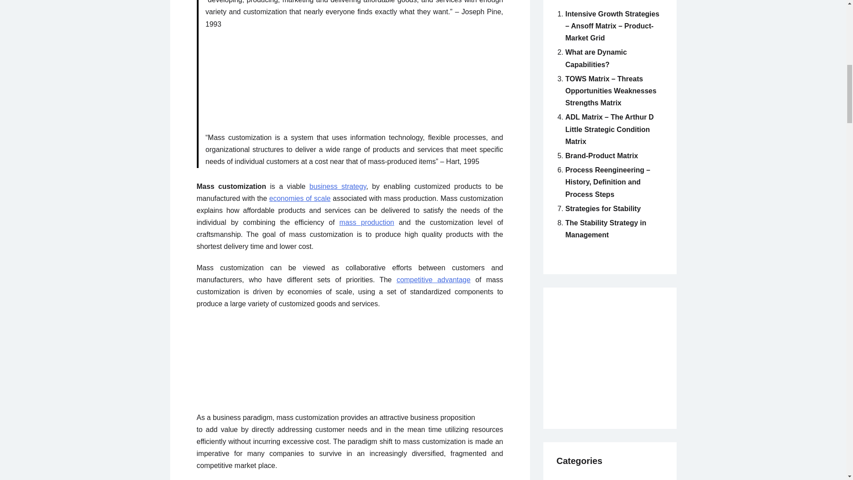 This screenshot has height=480, width=853. I want to click on Economies and Diseconomies of Scale, so click(300, 198).